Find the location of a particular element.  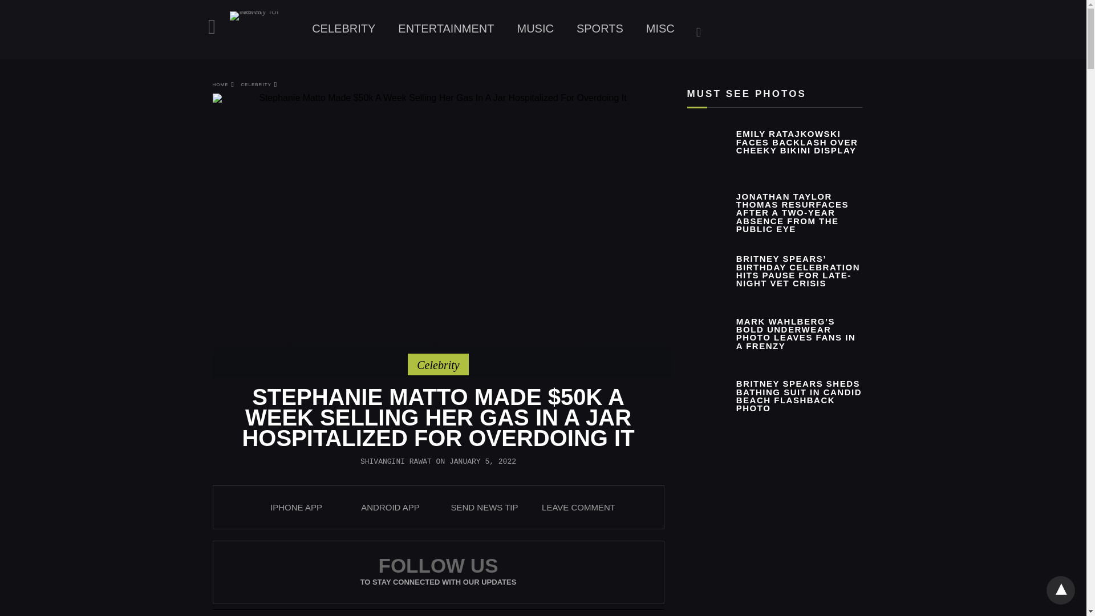

Entertainment News is located at coordinates (445, 29).